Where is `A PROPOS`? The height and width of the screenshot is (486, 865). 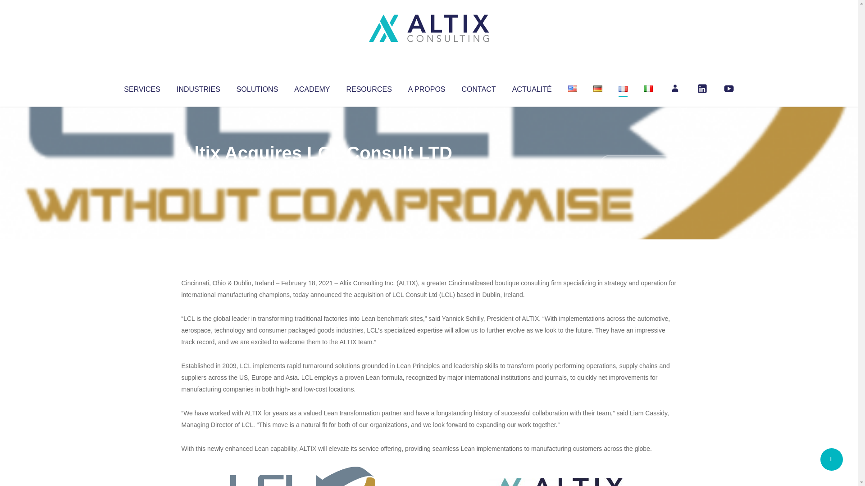 A PROPOS is located at coordinates (427, 87).